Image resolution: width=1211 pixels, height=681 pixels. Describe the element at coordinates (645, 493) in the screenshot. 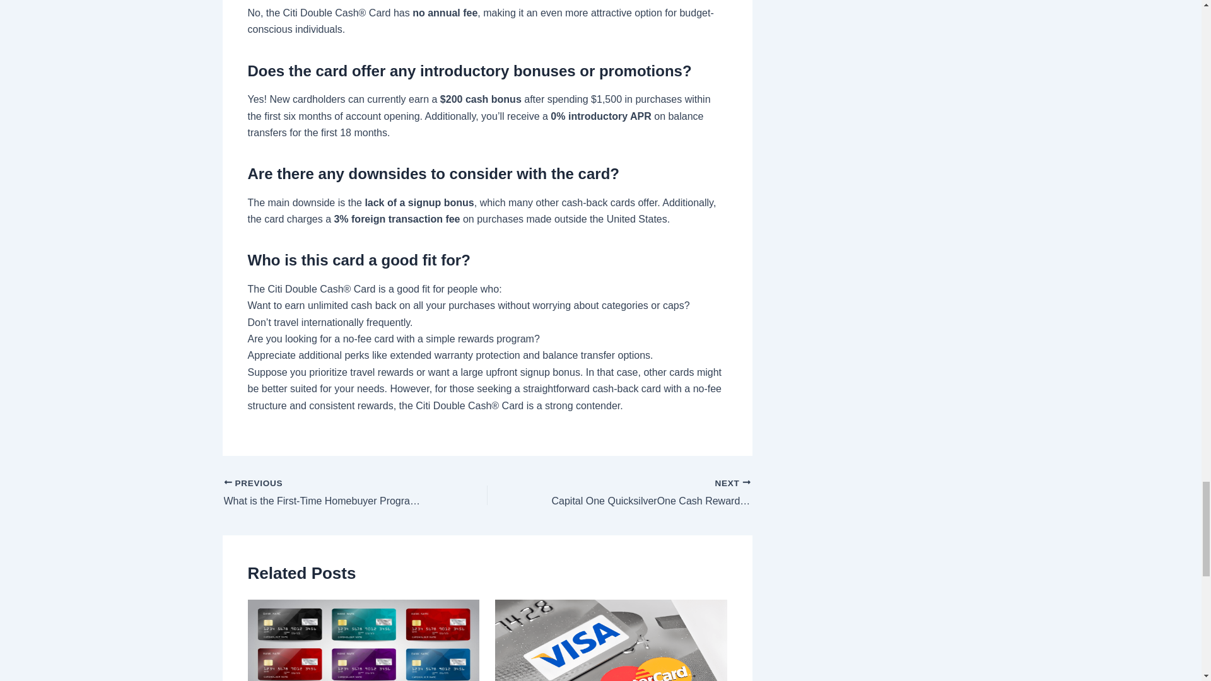

I see `Capital One QuicksilverOne Cash Rewards Card` at that location.